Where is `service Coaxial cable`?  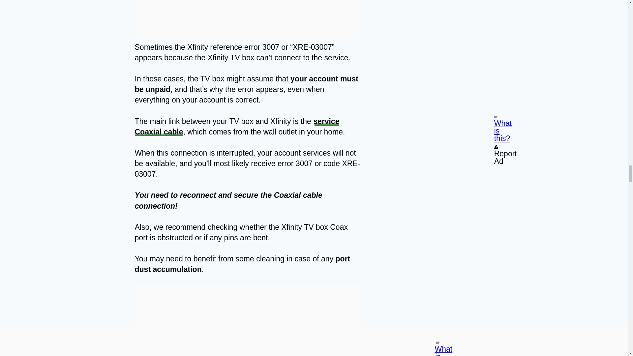 service Coaxial cable is located at coordinates (237, 127).